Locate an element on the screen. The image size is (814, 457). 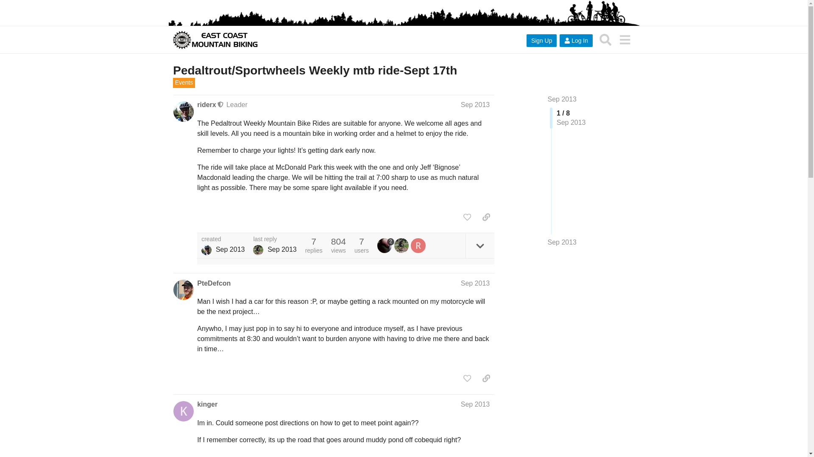
PteDefcon is located at coordinates (214, 284).